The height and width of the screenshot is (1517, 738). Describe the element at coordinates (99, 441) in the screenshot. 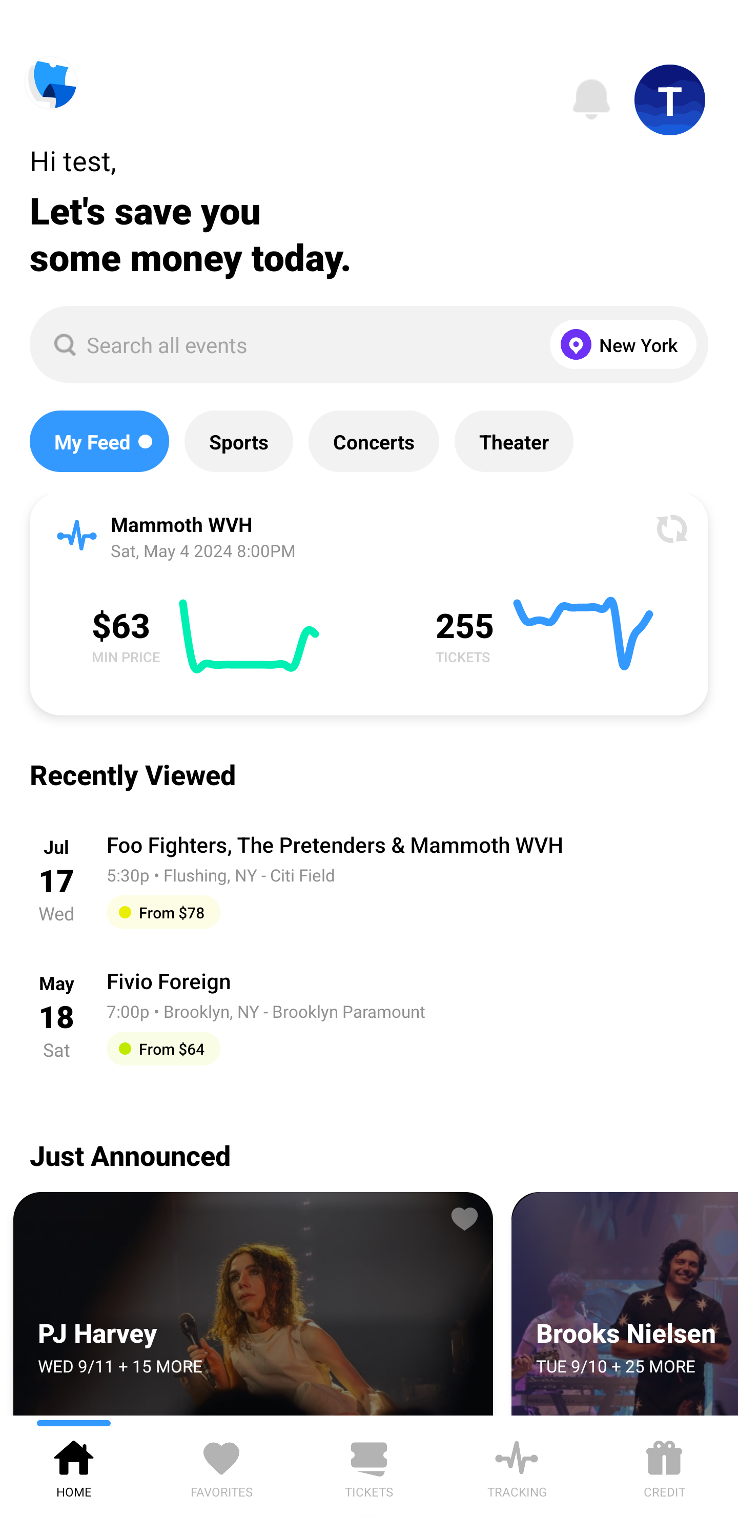

I see `My Feed` at that location.